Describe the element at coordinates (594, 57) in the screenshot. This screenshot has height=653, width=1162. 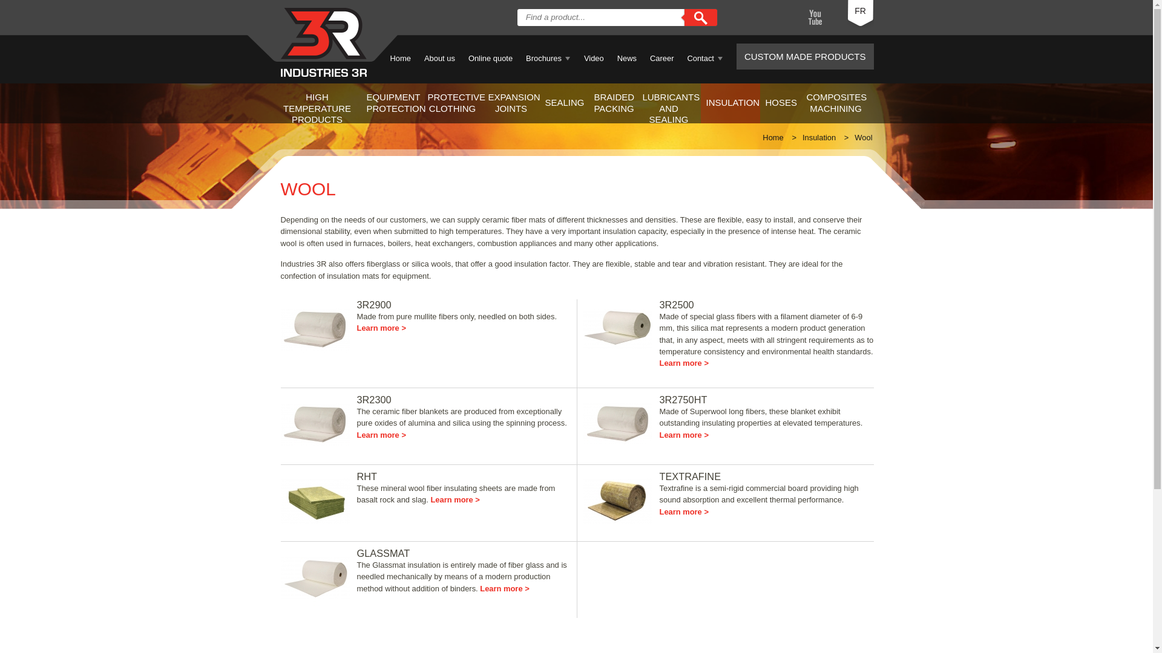
I see `Video` at that location.